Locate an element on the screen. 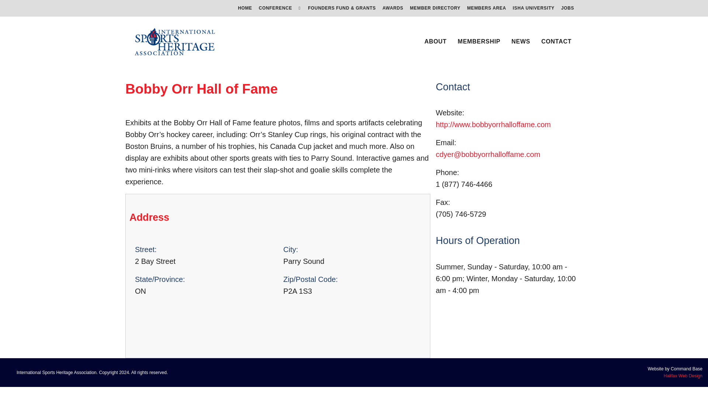 Image resolution: width=708 pixels, height=398 pixels. Halifax Web Design is located at coordinates (683, 376).